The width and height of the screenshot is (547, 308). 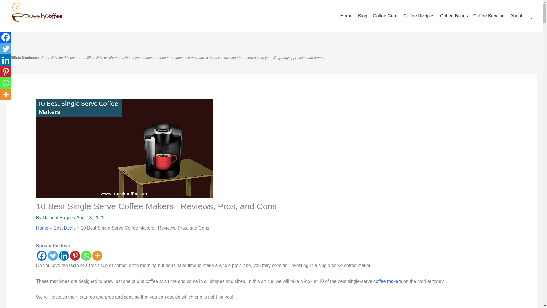 What do you see at coordinates (454, 16) in the screenshot?
I see `Coffee Beans` at bounding box center [454, 16].